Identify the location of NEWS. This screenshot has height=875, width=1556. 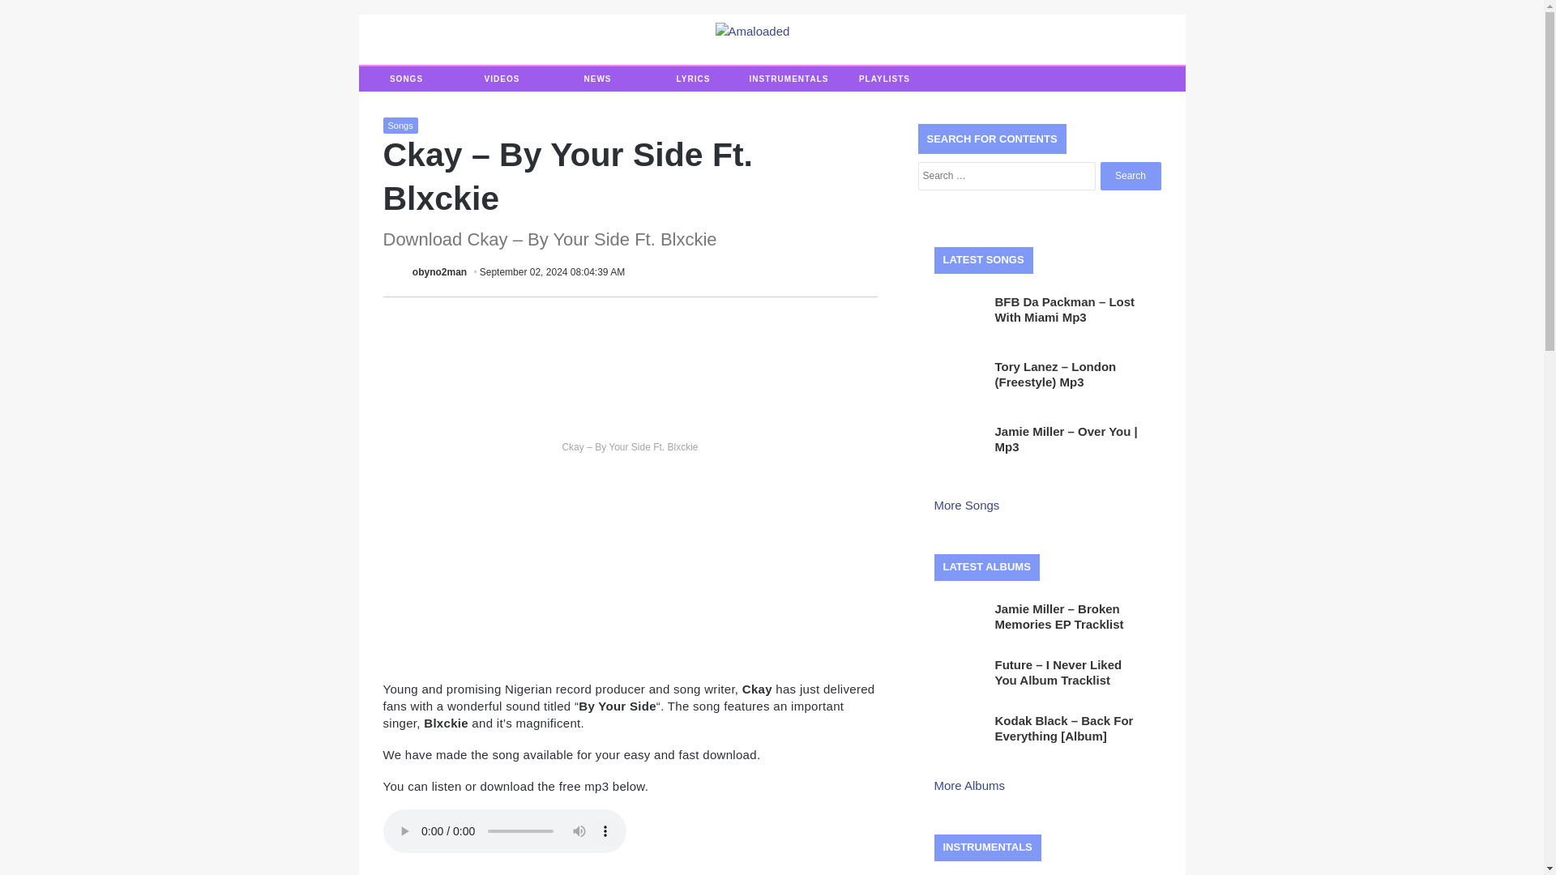
(596, 79).